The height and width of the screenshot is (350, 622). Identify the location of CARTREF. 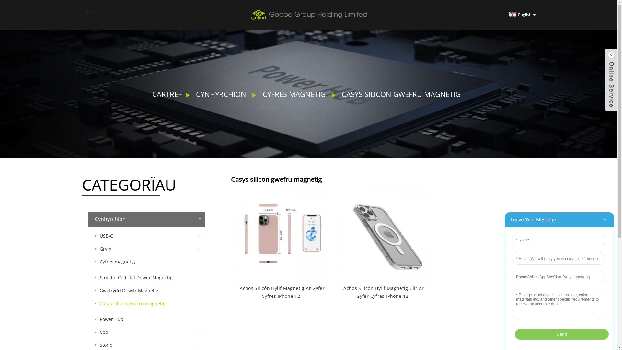
(167, 94).